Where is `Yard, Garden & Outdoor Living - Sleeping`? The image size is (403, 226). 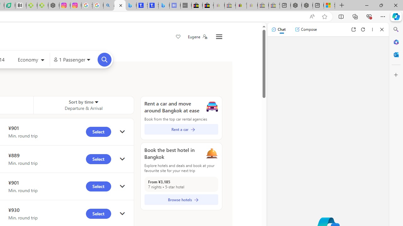
Yard, Garden & Outdoor Living - Sleeping is located at coordinates (274, 6).